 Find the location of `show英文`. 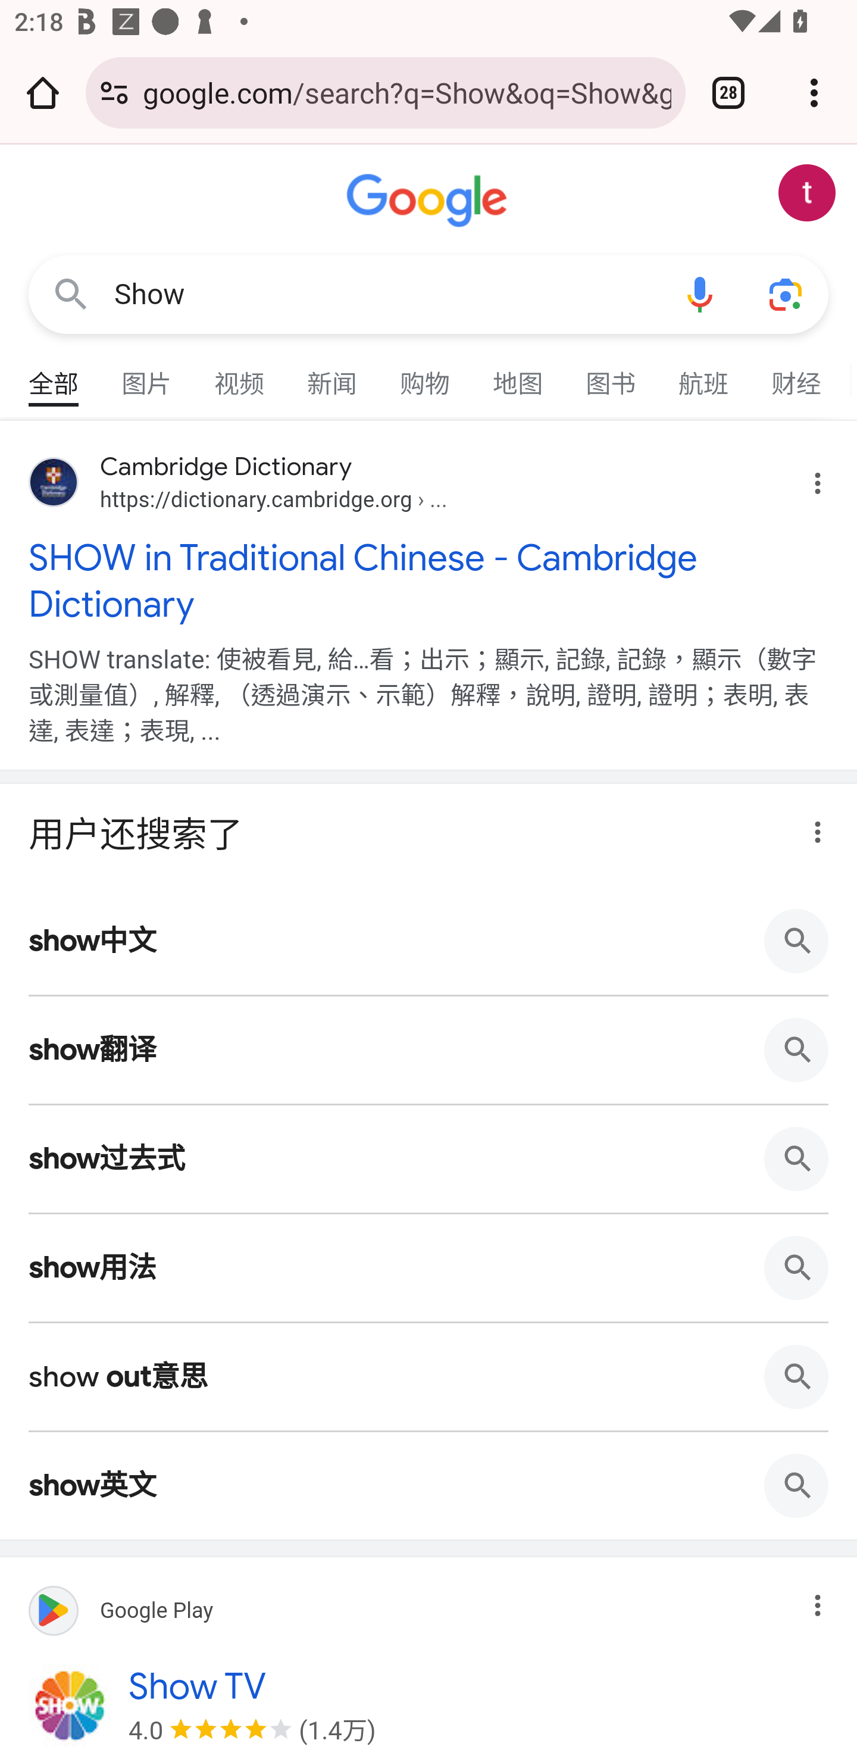

show英文 is located at coordinates (428, 1485).